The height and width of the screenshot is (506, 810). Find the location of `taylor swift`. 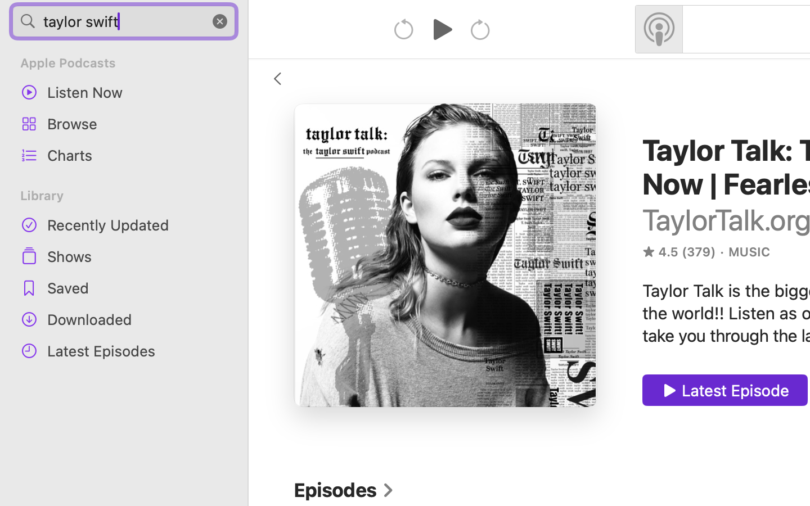

taylor swift is located at coordinates (124, 21).